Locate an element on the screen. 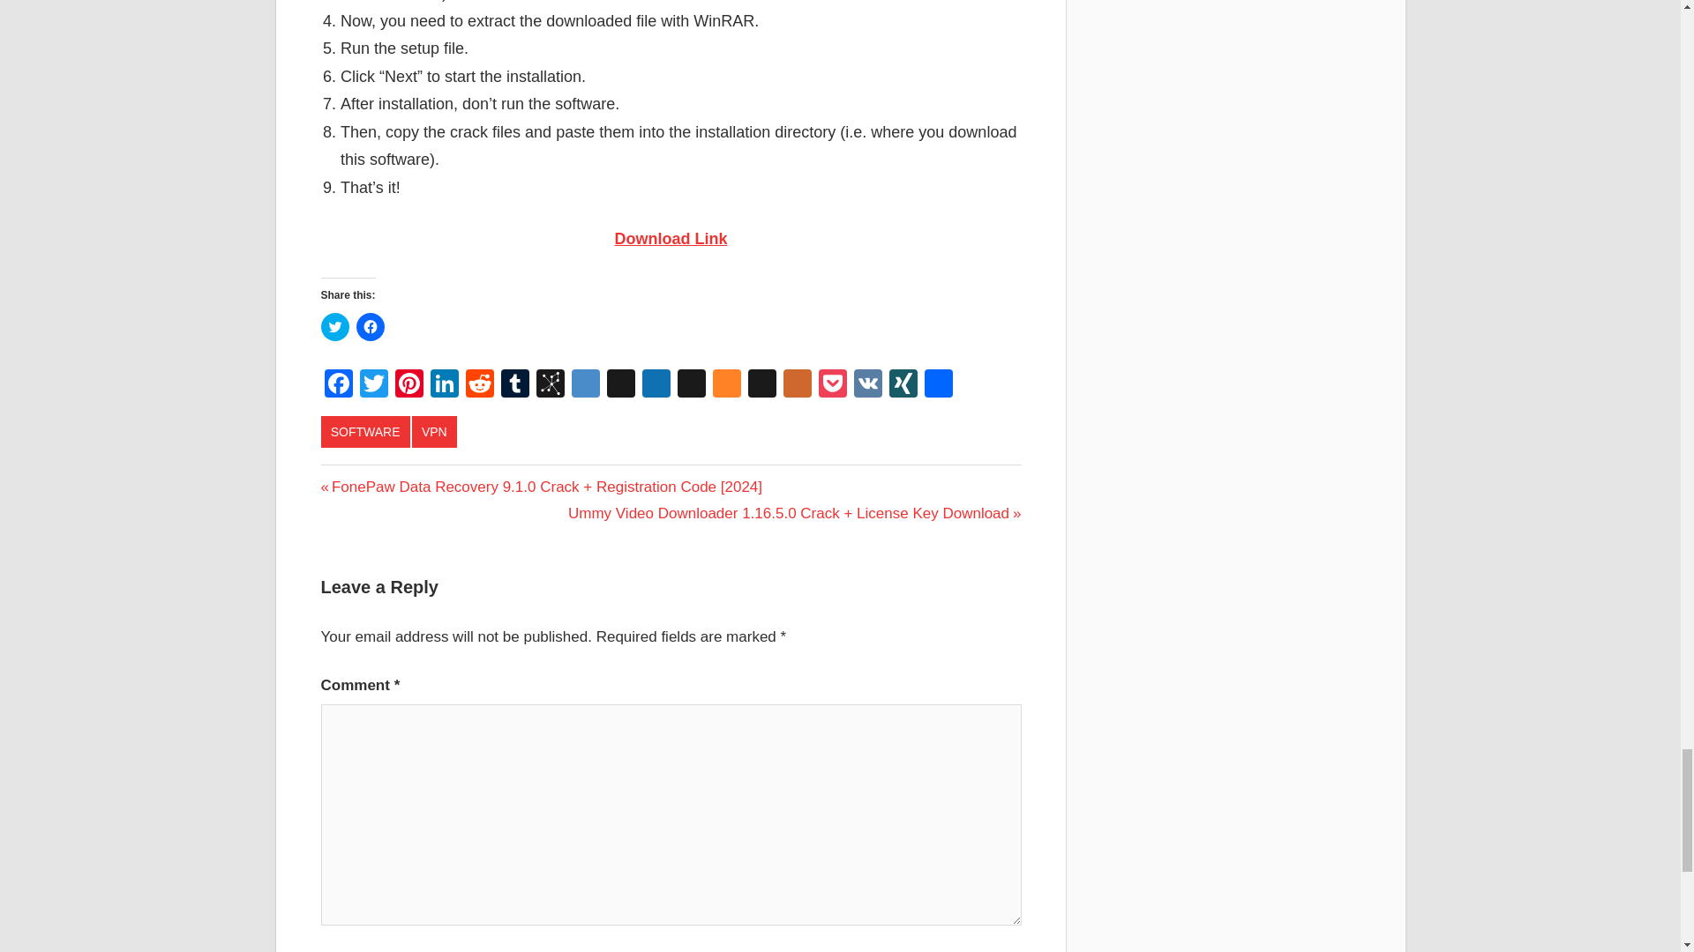 The height and width of the screenshot is (952, 1694). Download Link is located at coordinates (670, 238).